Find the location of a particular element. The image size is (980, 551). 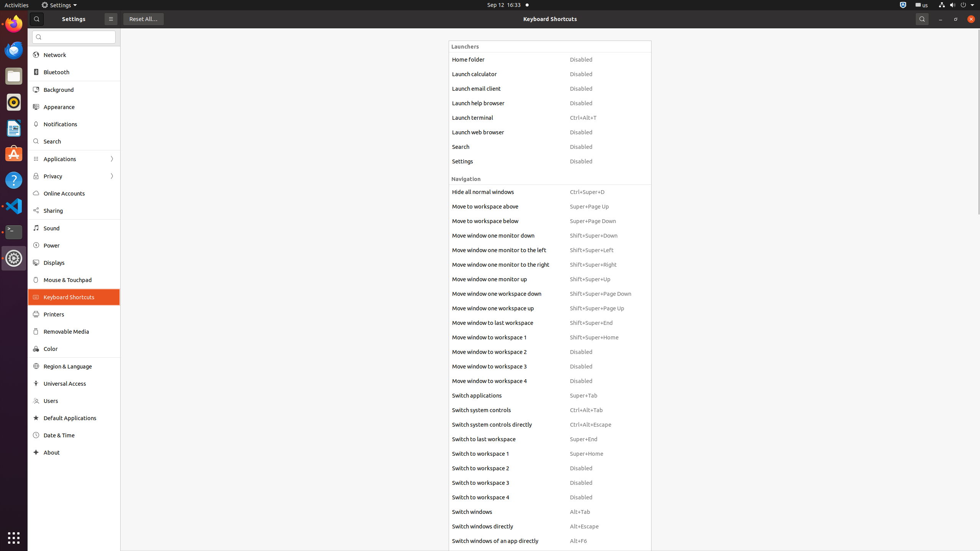

Notifications is located at coordinates (79, 124).